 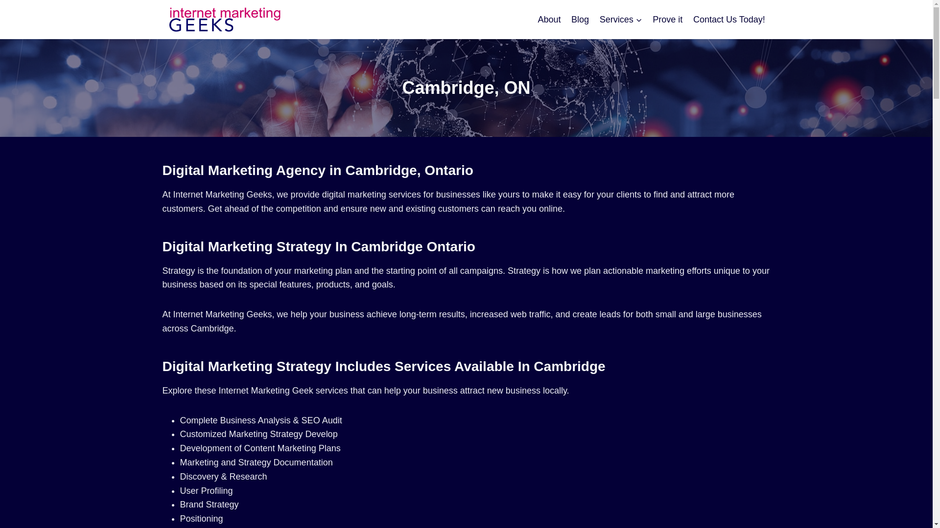 What do you see at coordinates (621, 20) in the screenshot?
I see `Services` at bounding box center [621, 20].